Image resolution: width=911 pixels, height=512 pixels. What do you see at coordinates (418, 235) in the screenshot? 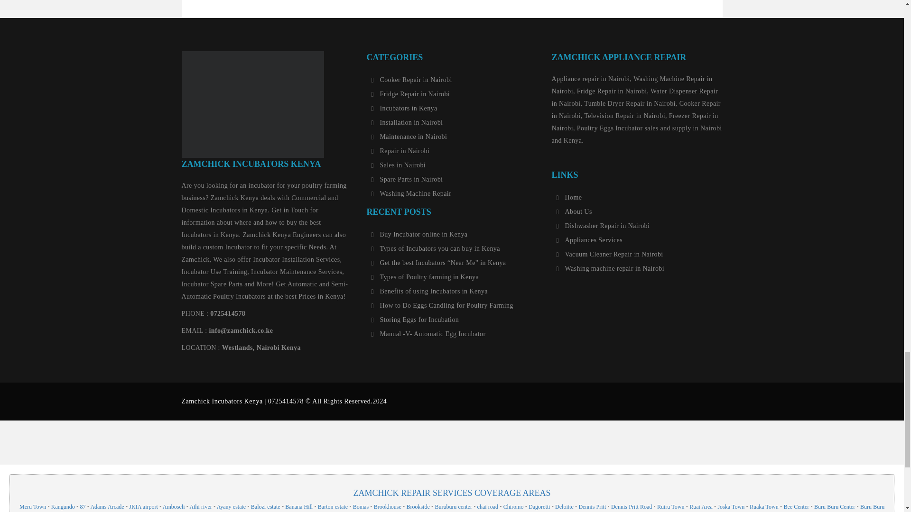
I see `Buy Incubator online in Kenya` at bounding box center [418, 235].